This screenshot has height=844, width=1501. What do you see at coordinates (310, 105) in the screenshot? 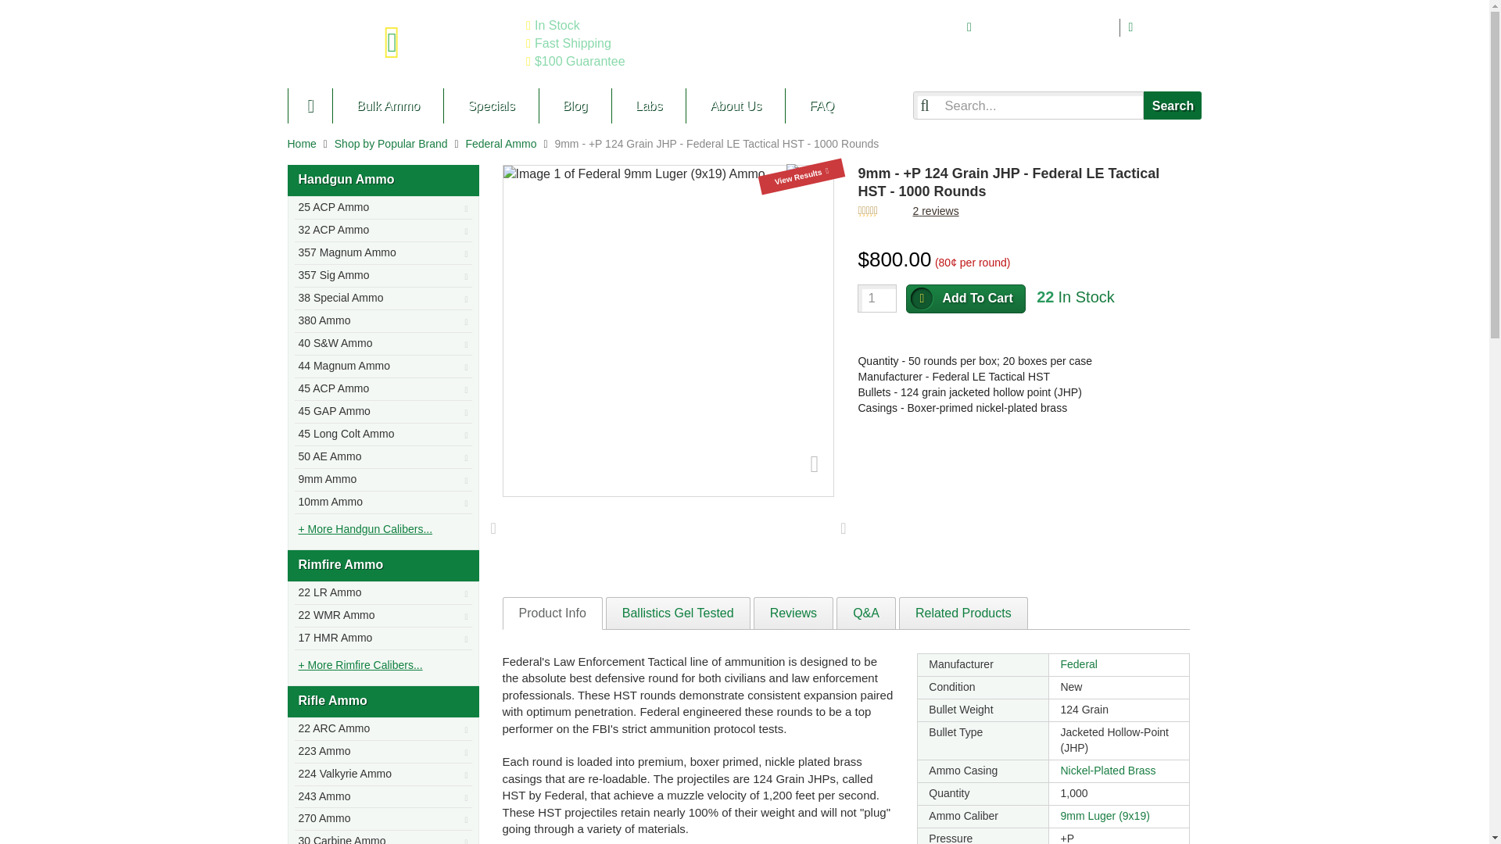
I see `Lucky Gunner` at bounding box center [310, 105].